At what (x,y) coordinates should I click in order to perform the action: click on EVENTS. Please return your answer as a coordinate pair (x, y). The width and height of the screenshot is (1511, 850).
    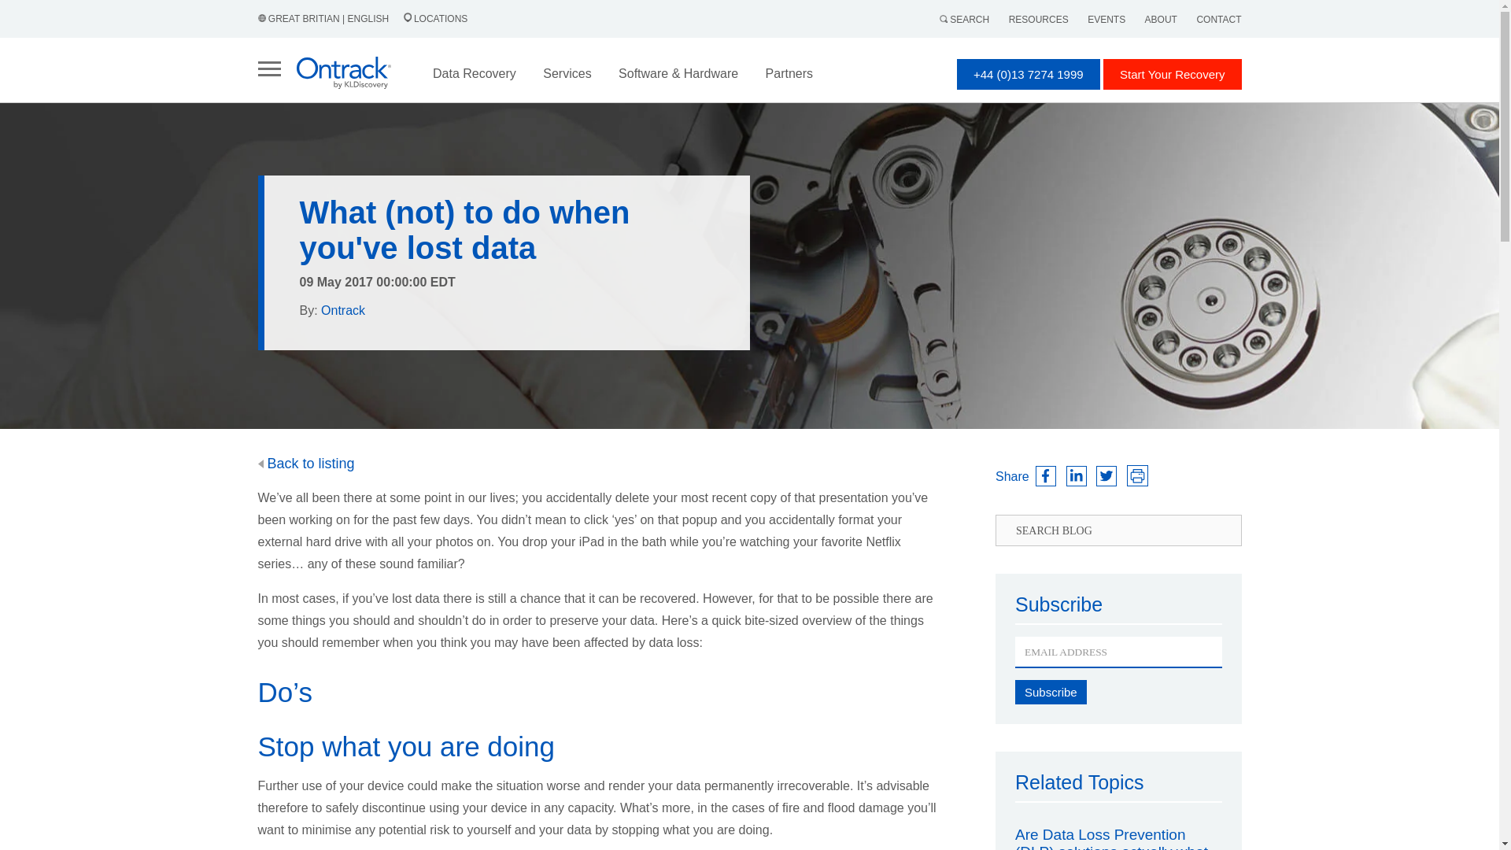
    Looking at the image, I should click on (1106, 20).